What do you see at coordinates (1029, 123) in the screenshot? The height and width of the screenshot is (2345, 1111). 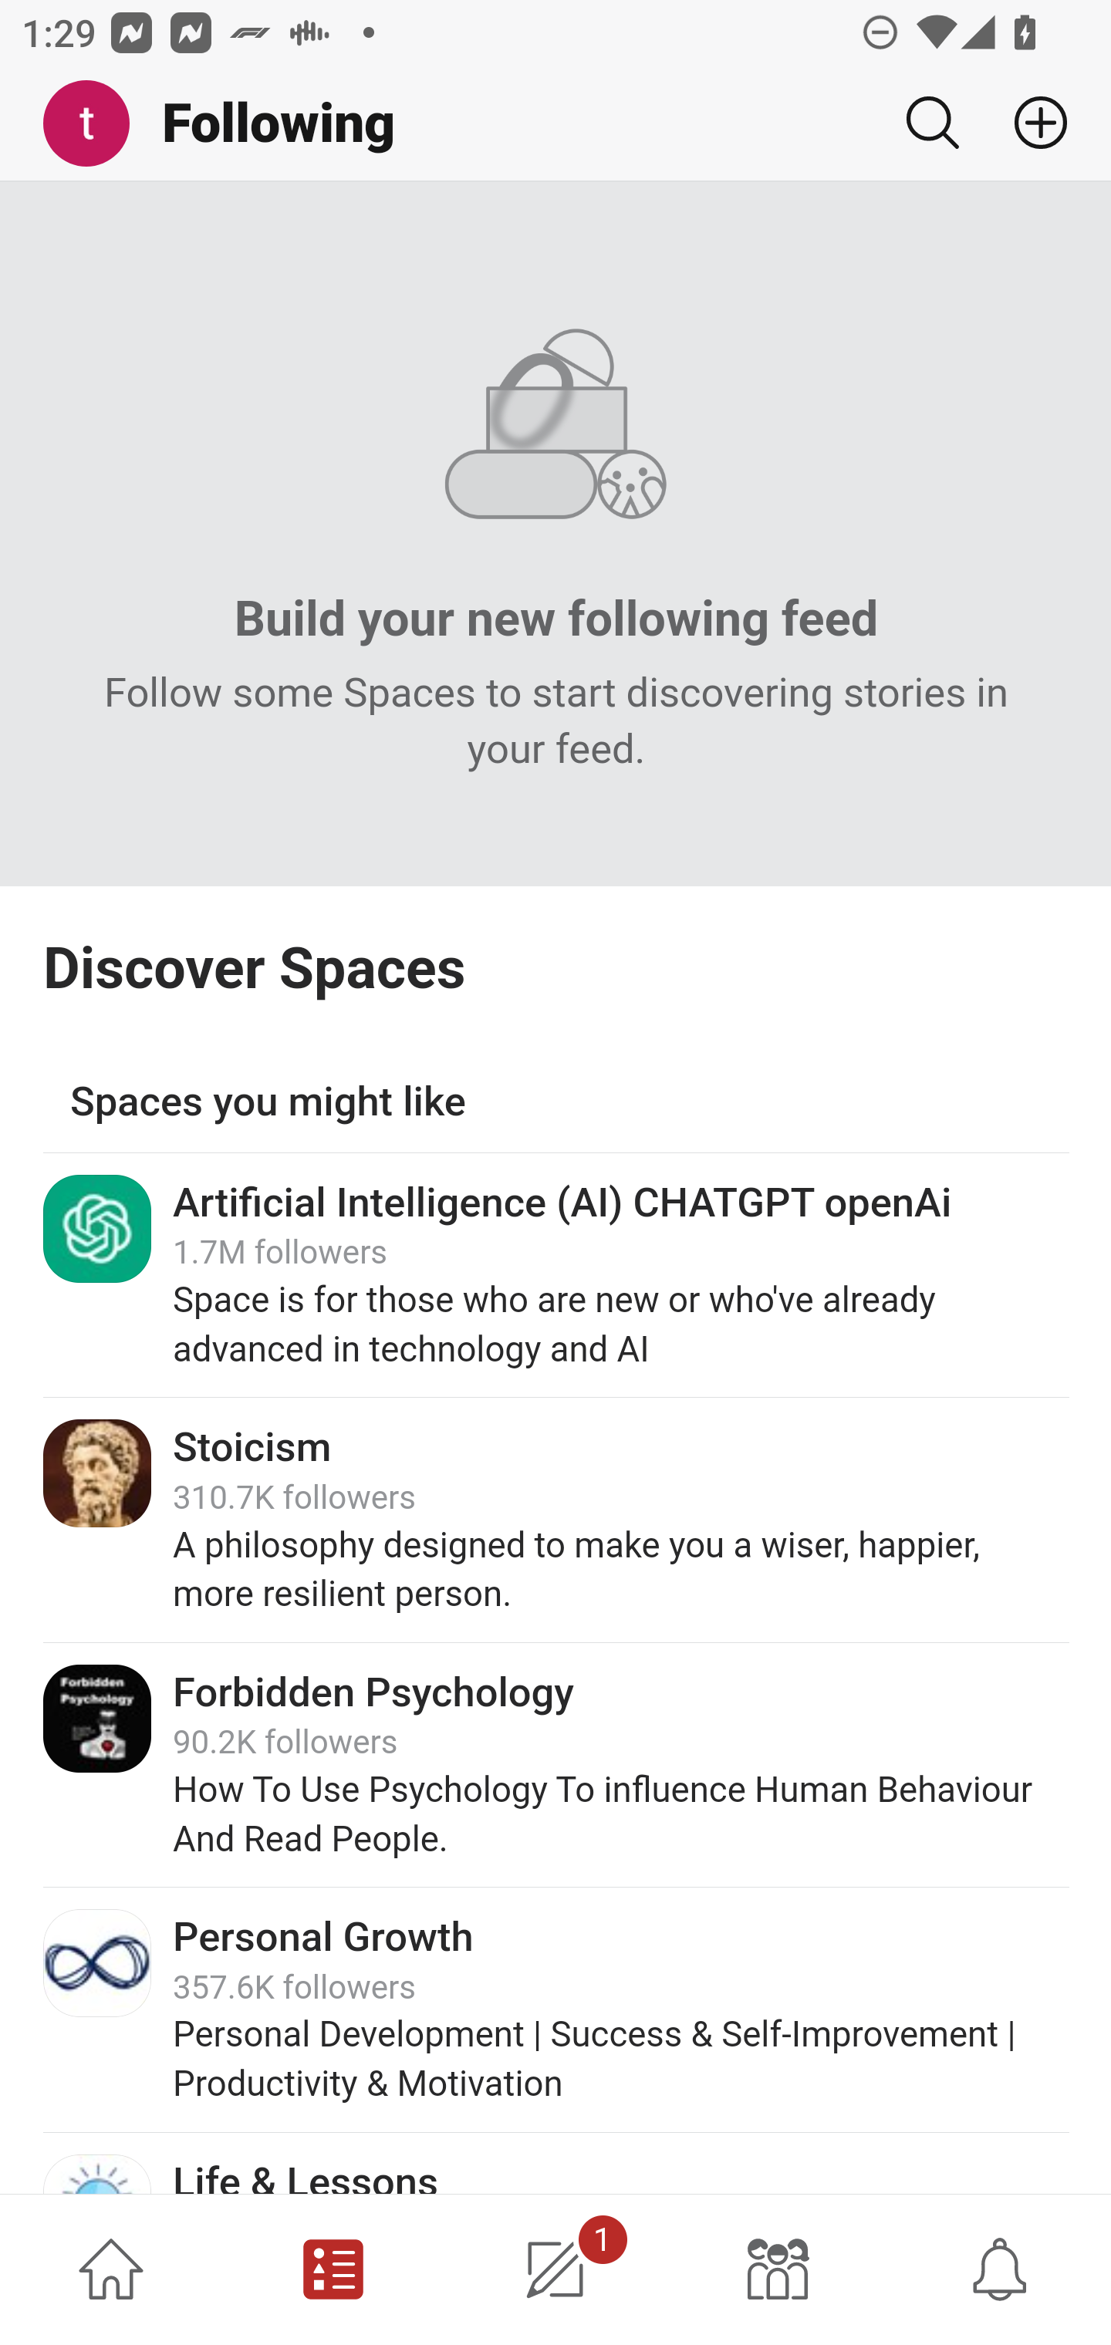 I see `Add` at bounding box center [1029, 123].